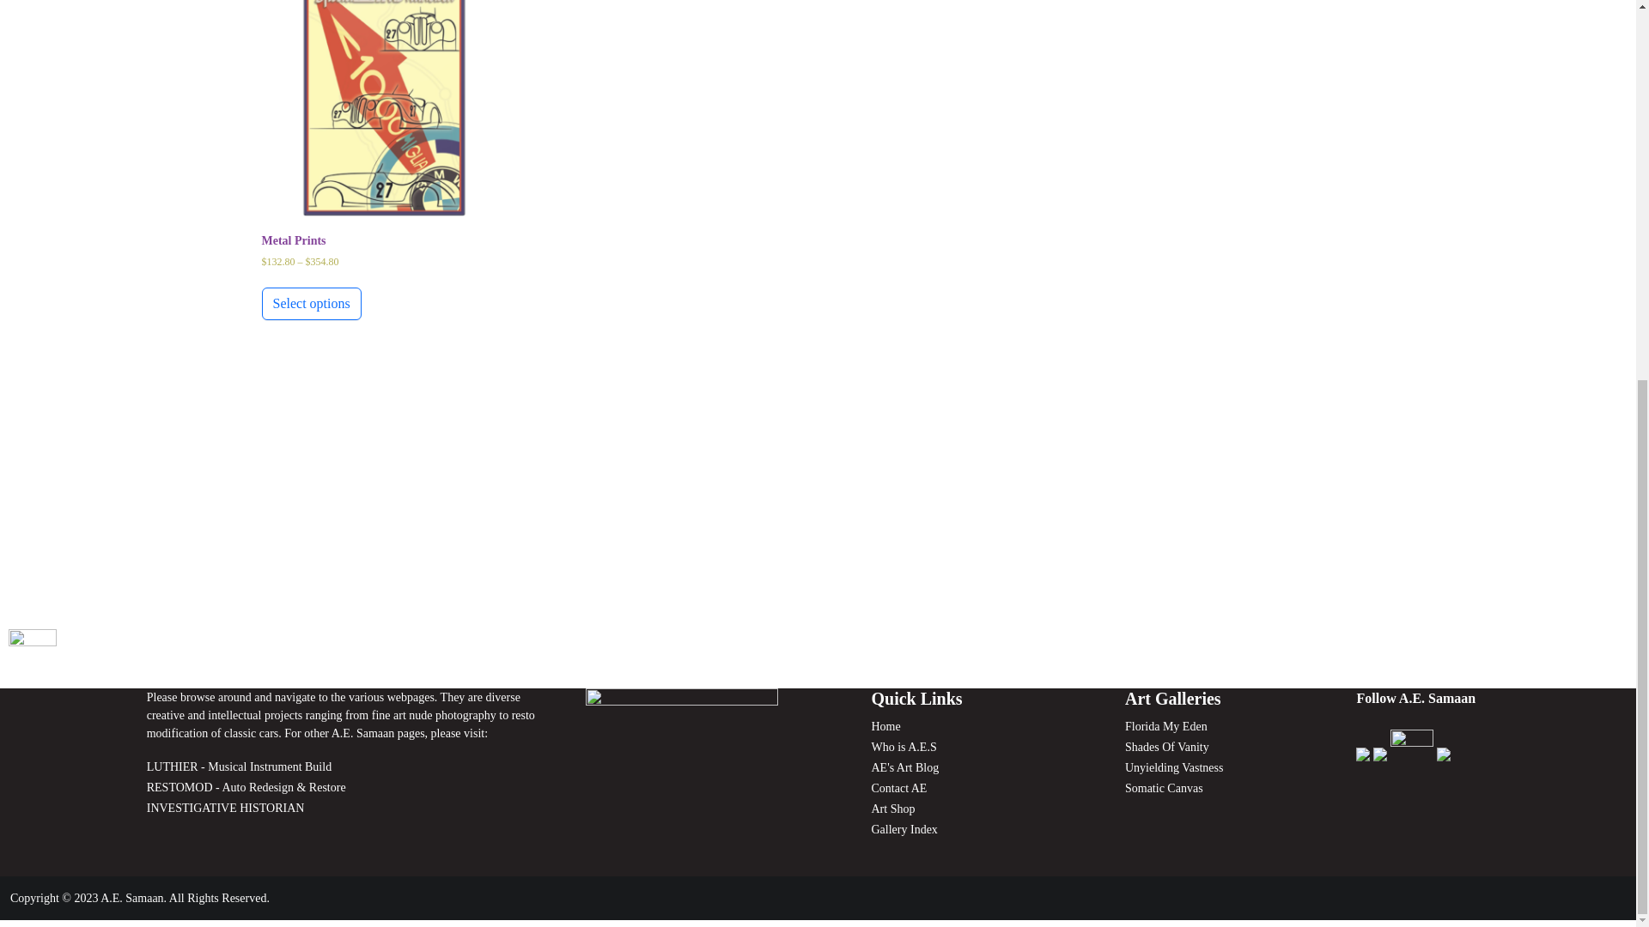 Image resolution: width=1649 pixels, height=927 pixels. Describe the element at coordinates (898, 788) in the screenshot. I see `Contact AE` at that location.